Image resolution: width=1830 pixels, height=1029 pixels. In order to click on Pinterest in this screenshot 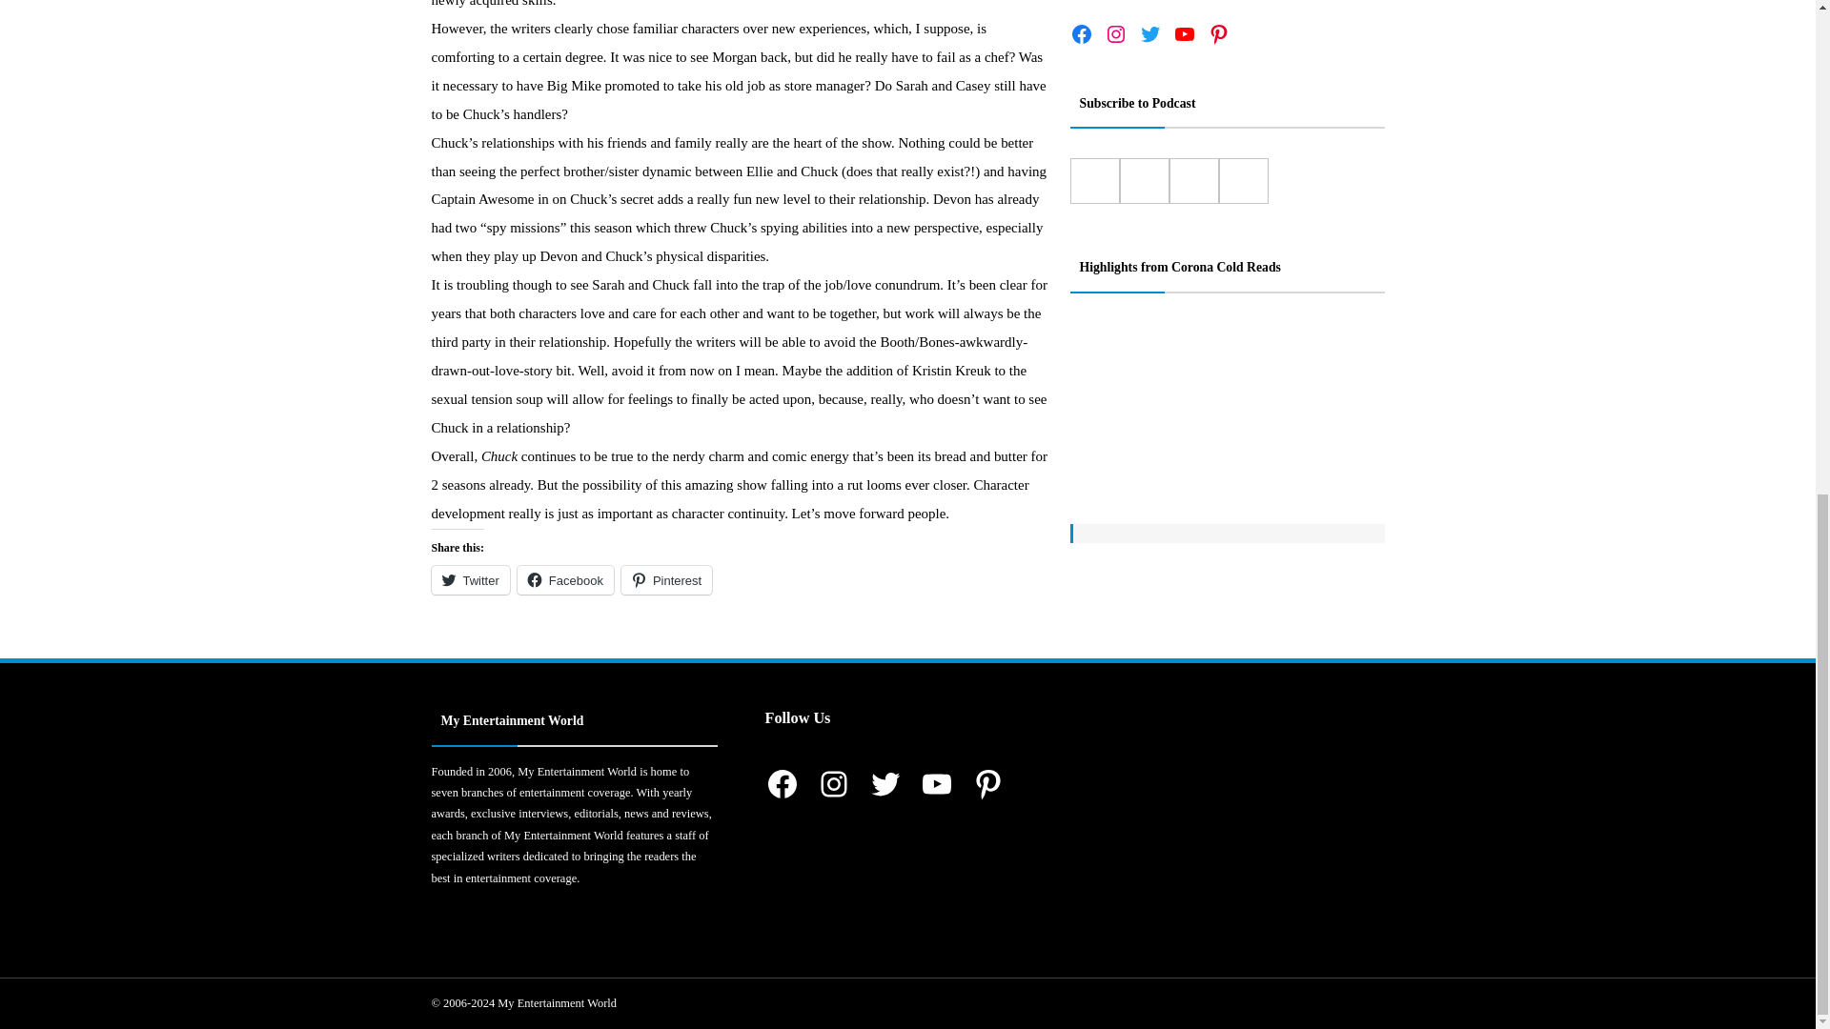, I will do `click(666, 580)`.